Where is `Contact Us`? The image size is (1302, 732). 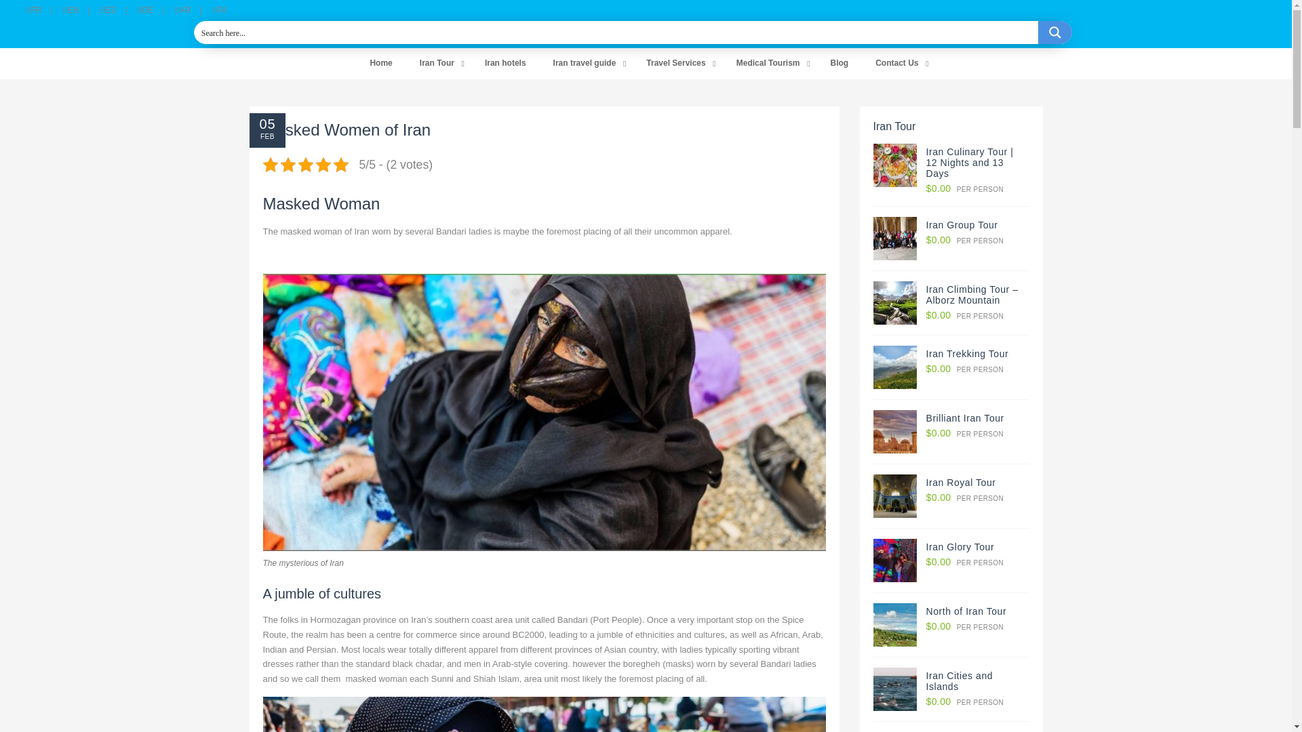 Contact Us is located at coordinates (898, 64).